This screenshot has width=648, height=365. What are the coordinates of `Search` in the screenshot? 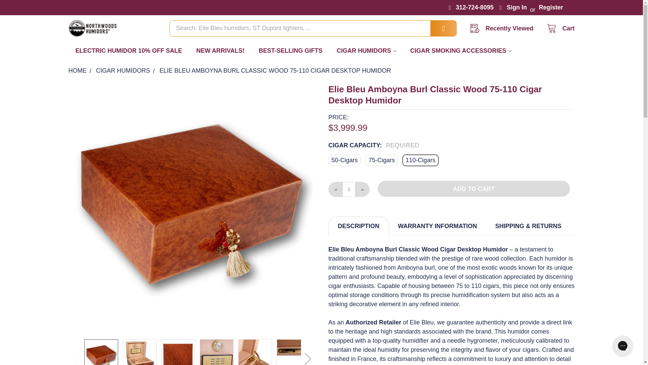 It's located at (437, 28).